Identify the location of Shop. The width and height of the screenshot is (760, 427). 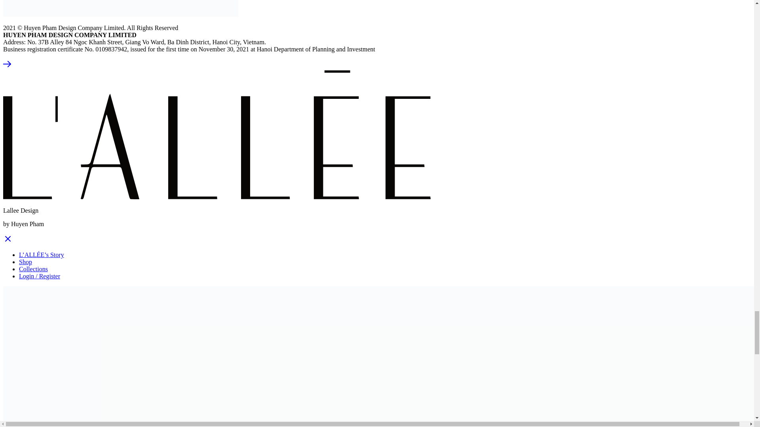
(25, 262).